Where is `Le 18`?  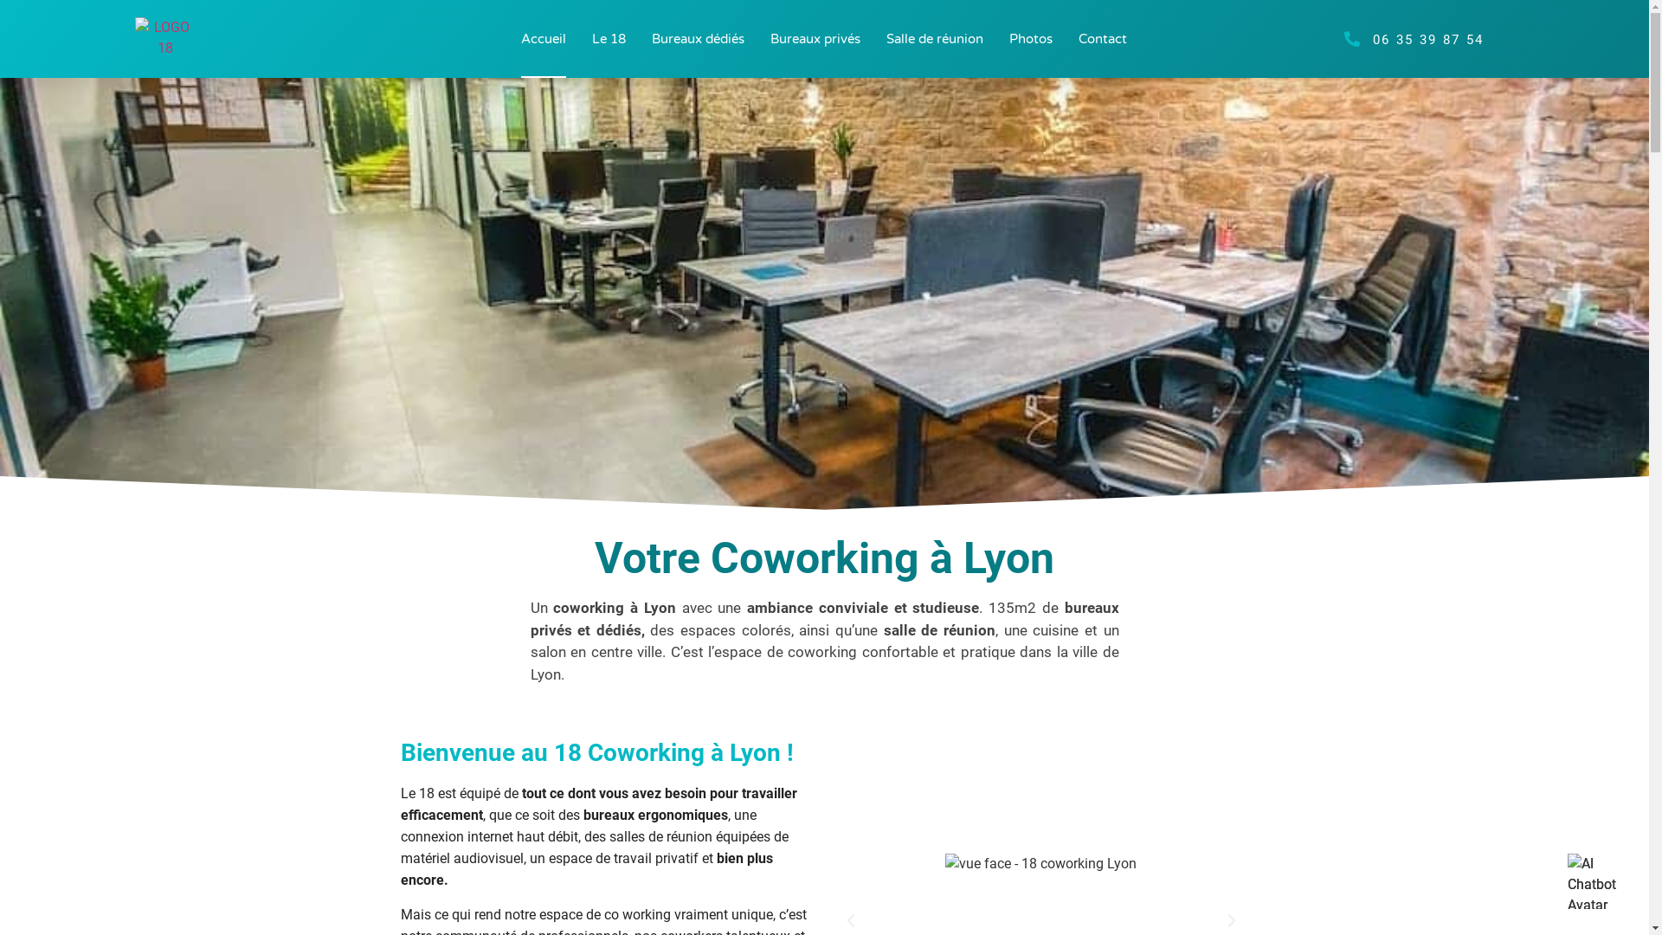
Le 18 is located at coordinates (609, 39).